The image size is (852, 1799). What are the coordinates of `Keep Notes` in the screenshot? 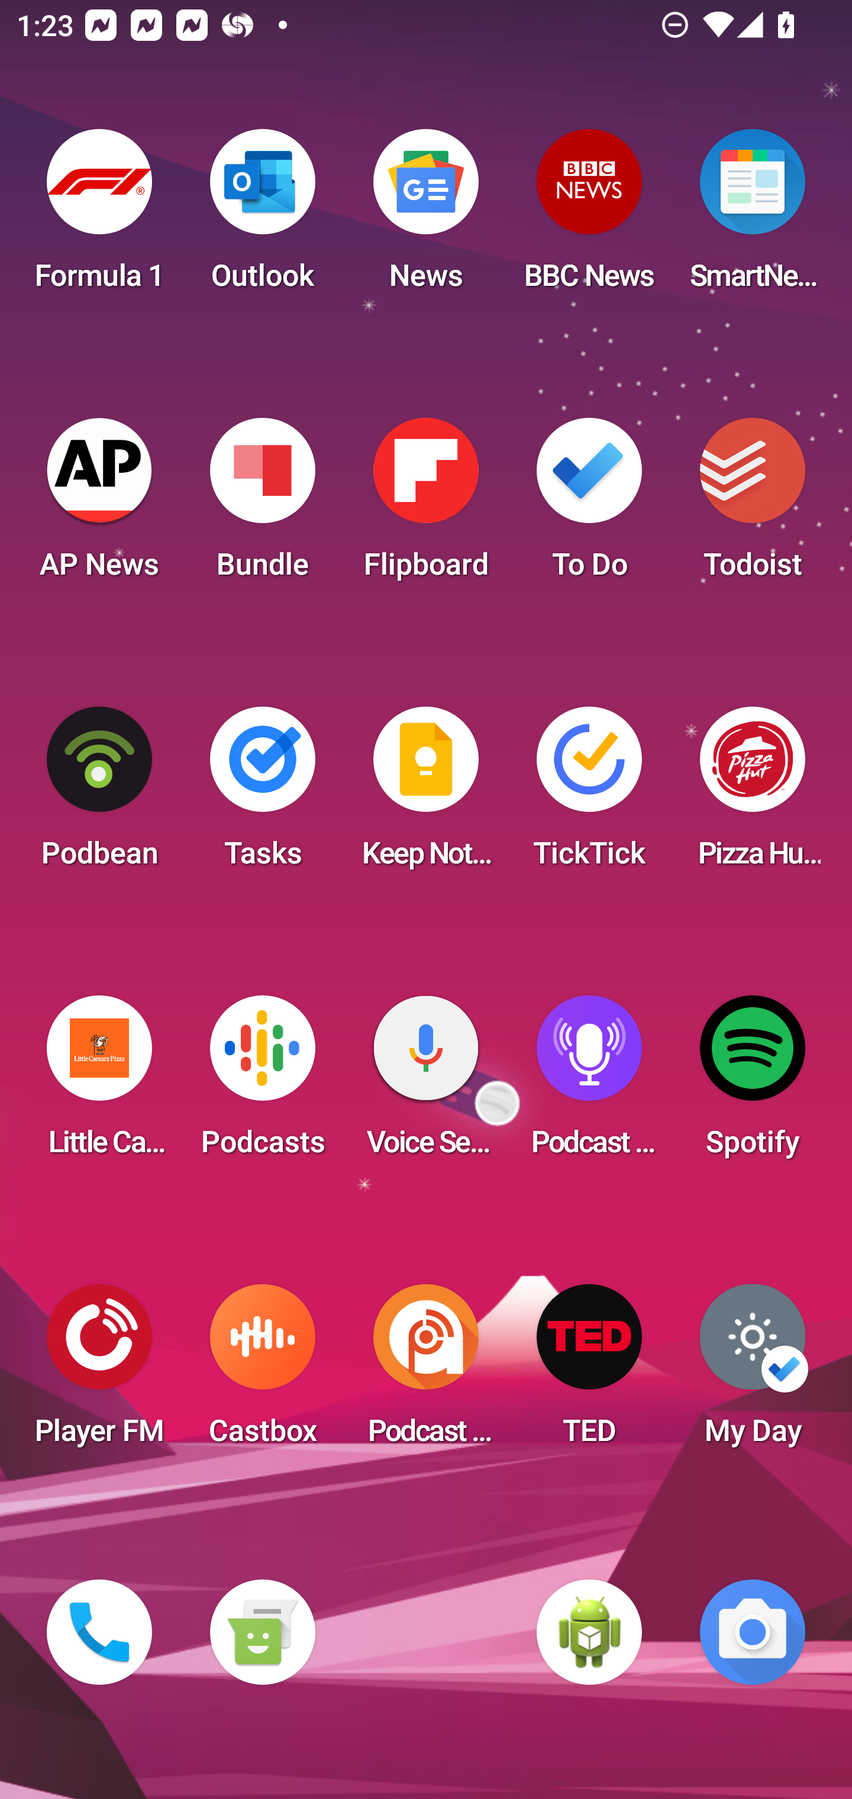 It's located at (426, 794).